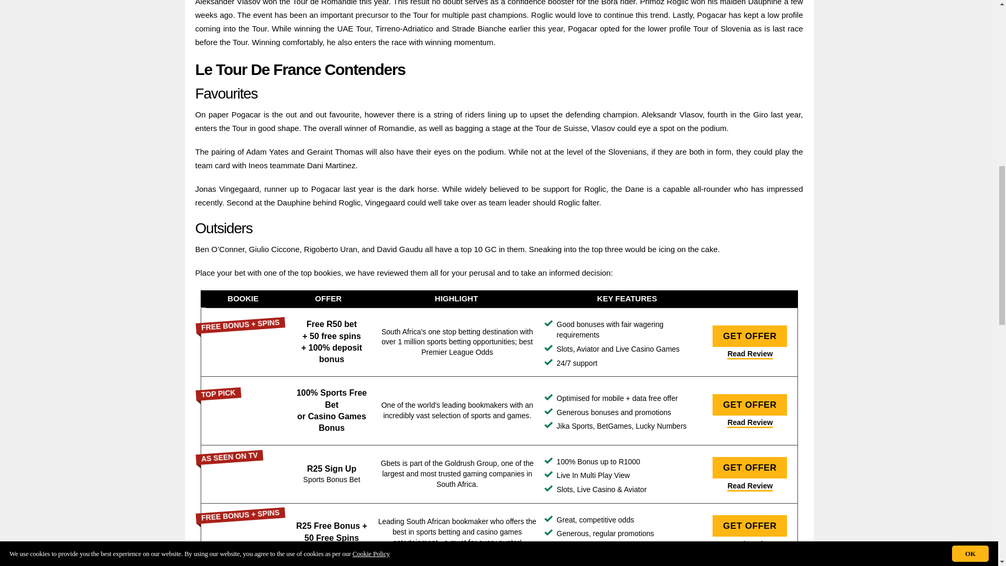  Describe the element at coordinates (248, 532) in the screenshot. I see `Hollywood Bets` at that location.